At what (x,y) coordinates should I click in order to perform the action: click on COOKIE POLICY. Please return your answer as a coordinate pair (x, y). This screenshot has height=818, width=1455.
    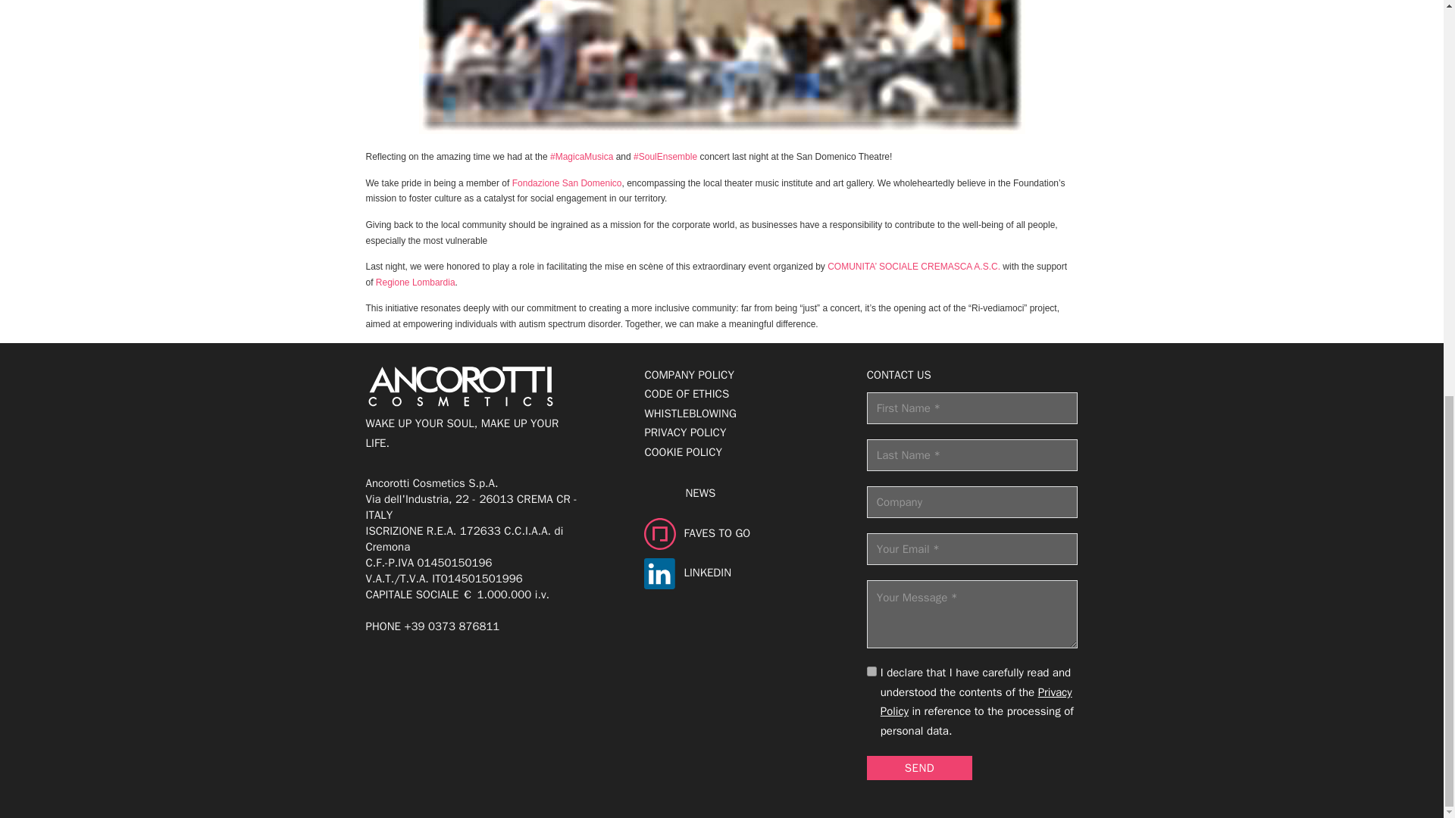
    Looking at the image, I should click on (690, 453).